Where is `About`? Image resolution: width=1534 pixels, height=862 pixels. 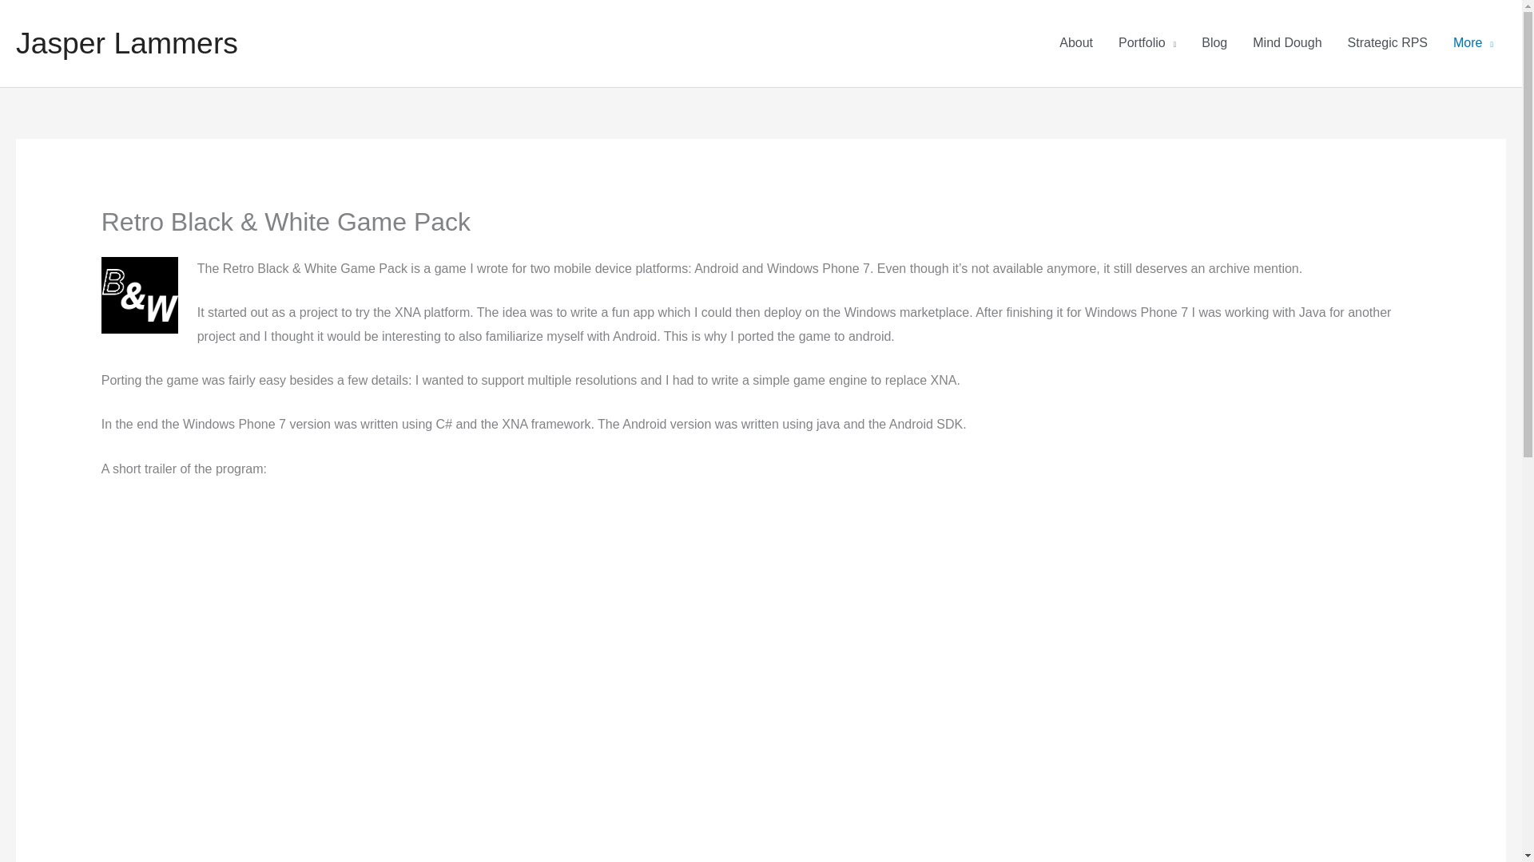 About is located at coordinates (1075, 43).